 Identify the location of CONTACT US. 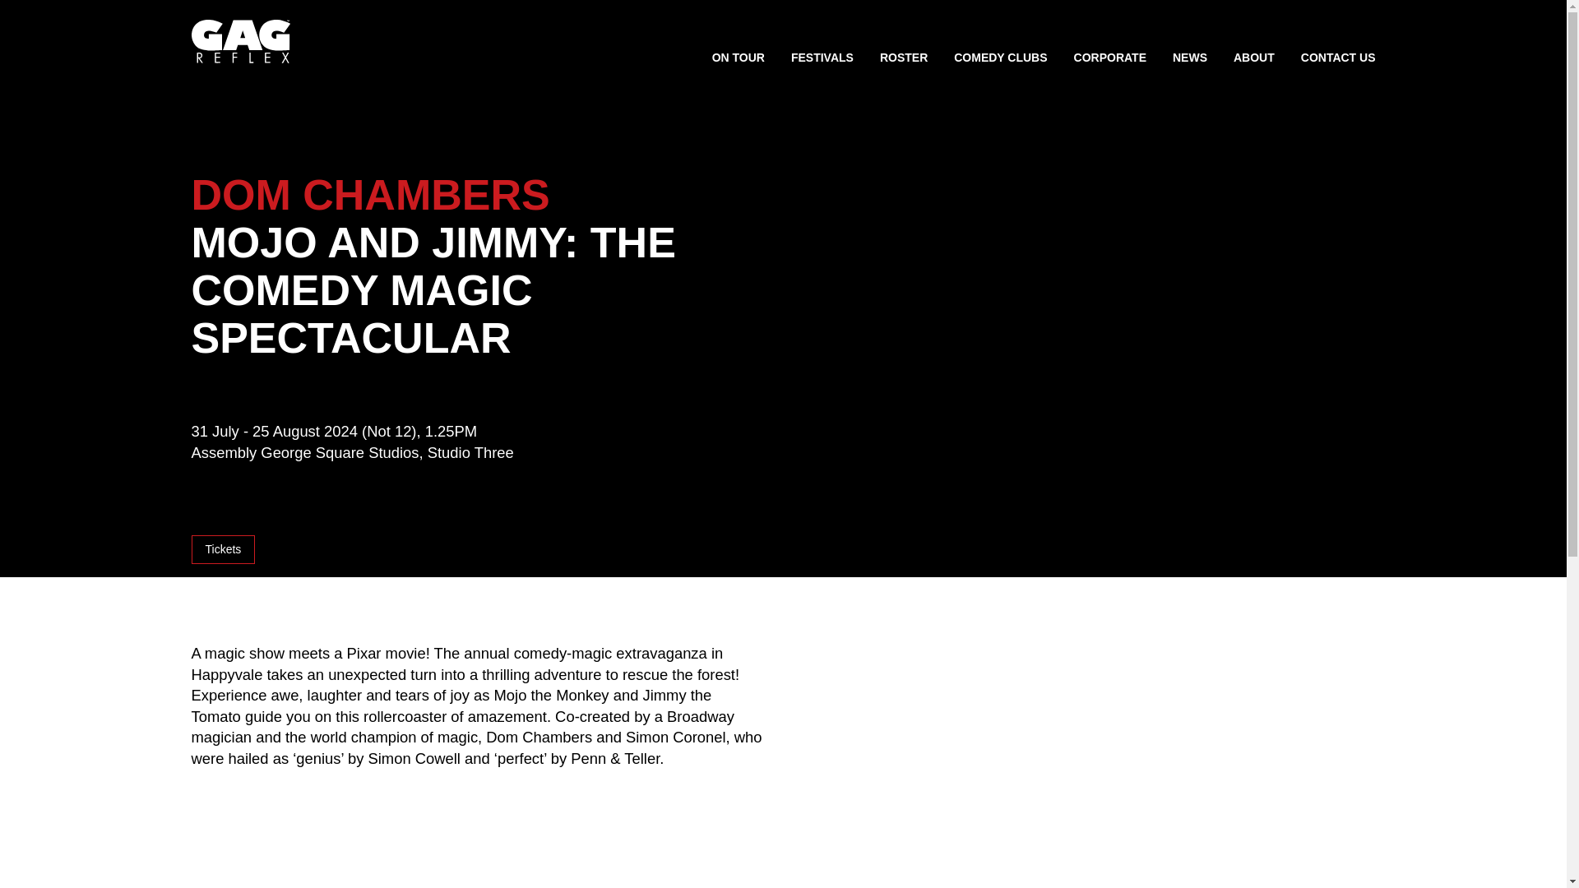
(1338, 58).